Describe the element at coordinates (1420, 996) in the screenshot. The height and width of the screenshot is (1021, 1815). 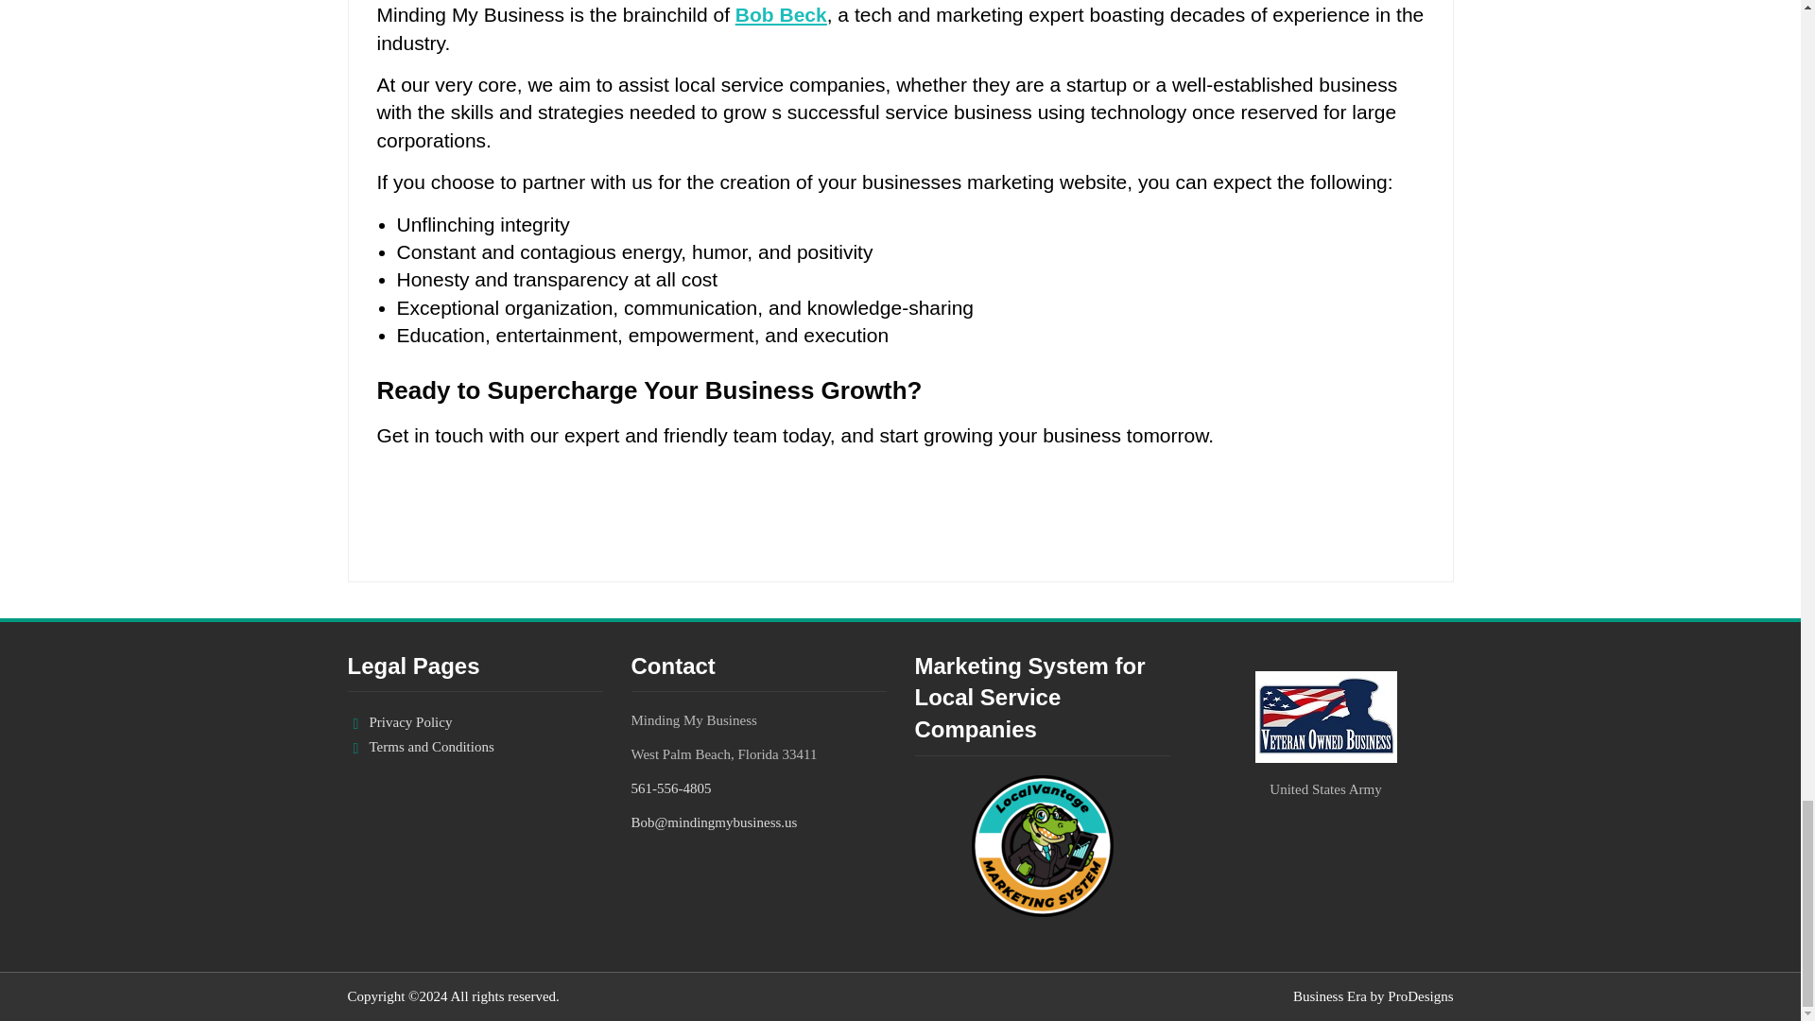
I see `ProDesigns` at that location.